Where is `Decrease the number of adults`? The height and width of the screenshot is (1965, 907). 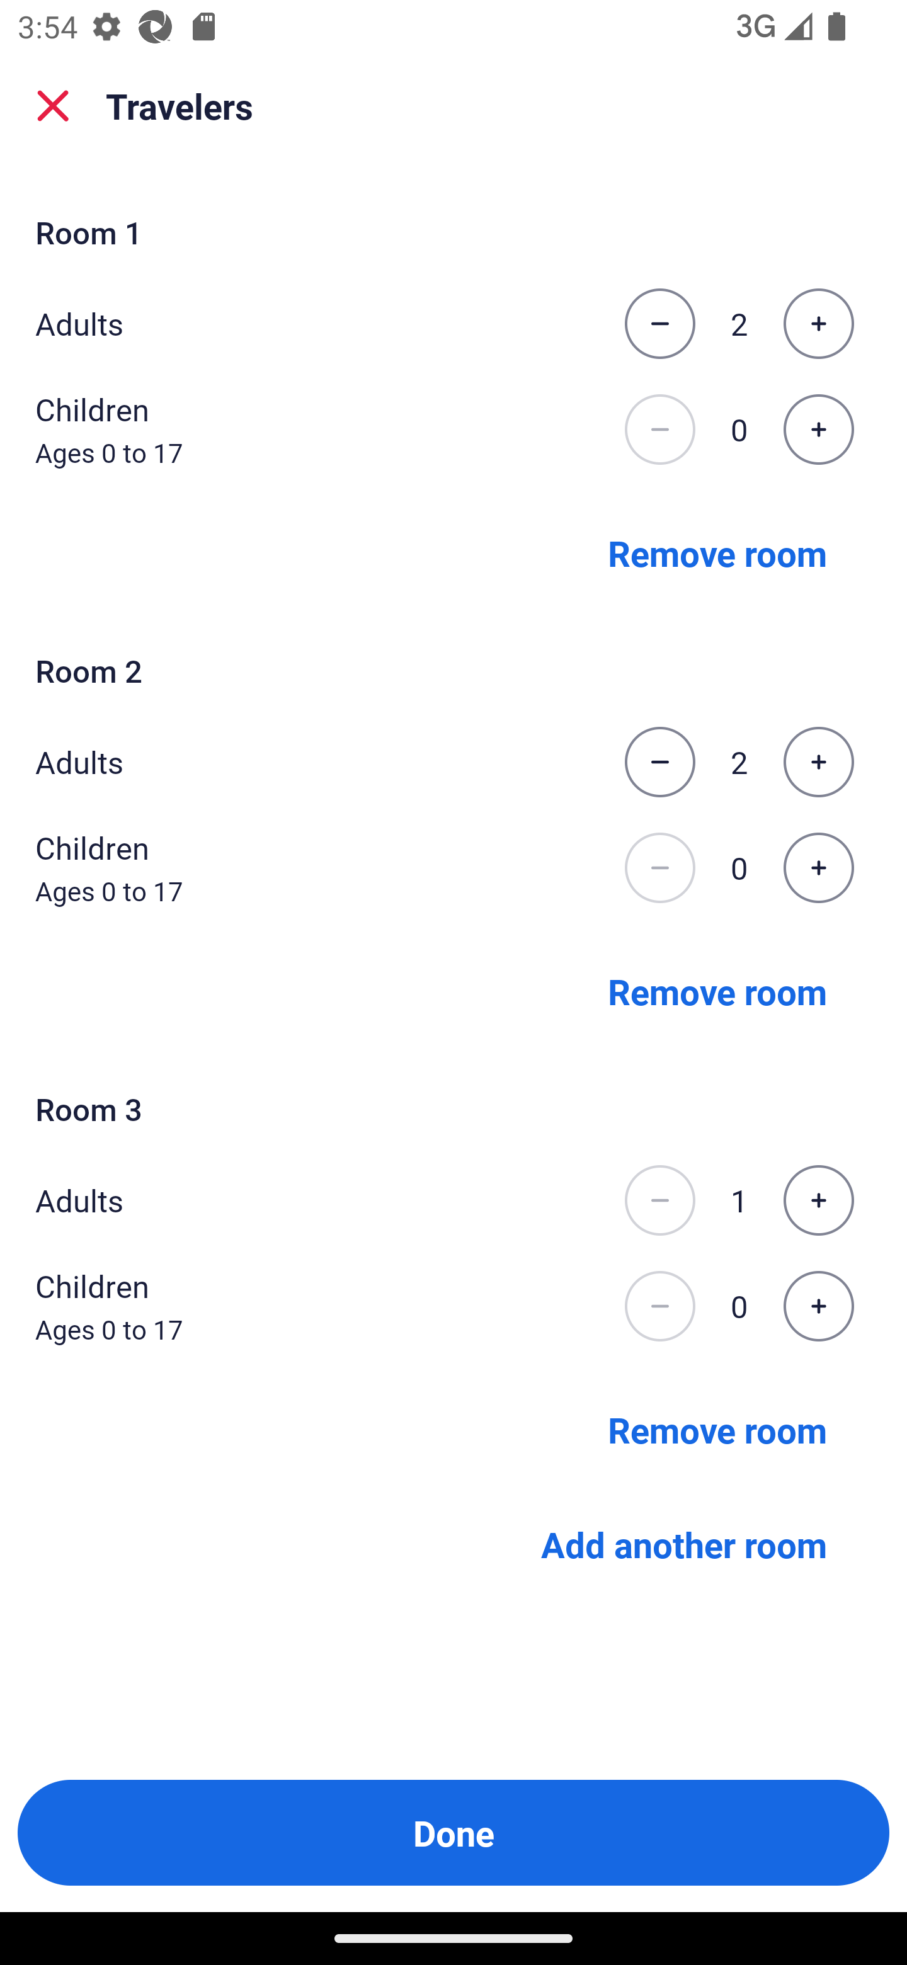
Decrease the number of adults is located at coordinates (659, 1200).